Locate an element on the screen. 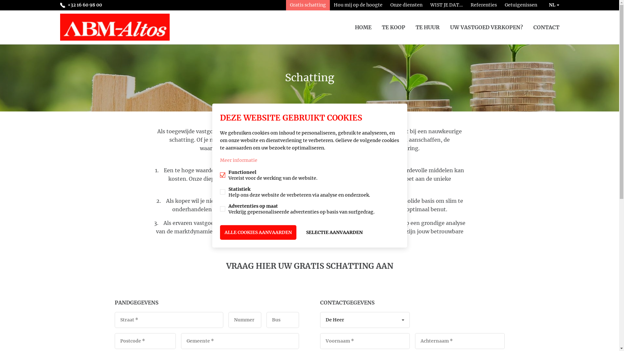 The height and width of the screenshot is (351, 624). TE KOOP is located at coordinates (393, 27).